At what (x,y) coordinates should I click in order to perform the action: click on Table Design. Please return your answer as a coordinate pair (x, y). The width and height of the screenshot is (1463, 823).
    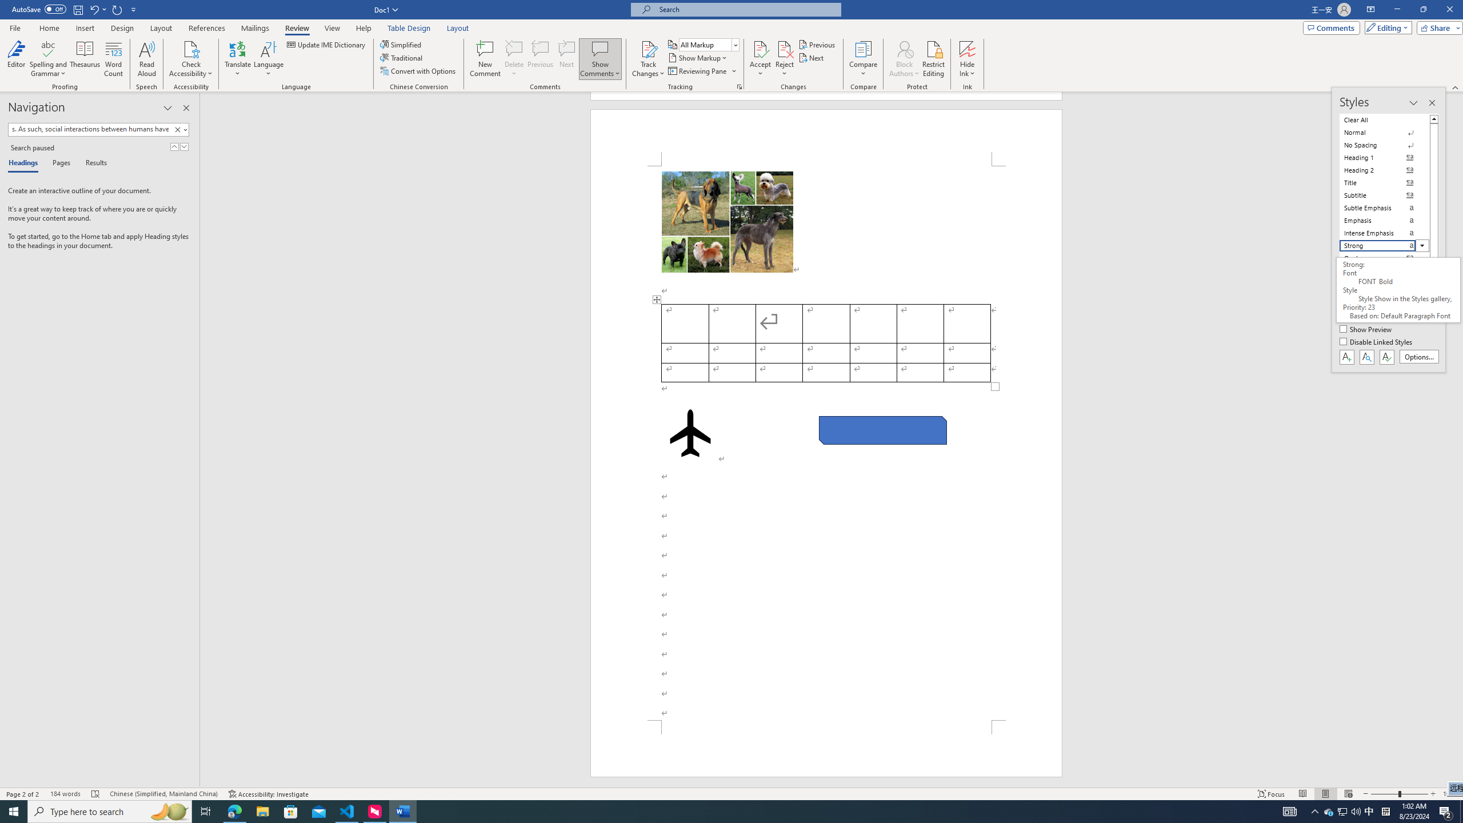
    Looking at the image, I should click on (409, 28).